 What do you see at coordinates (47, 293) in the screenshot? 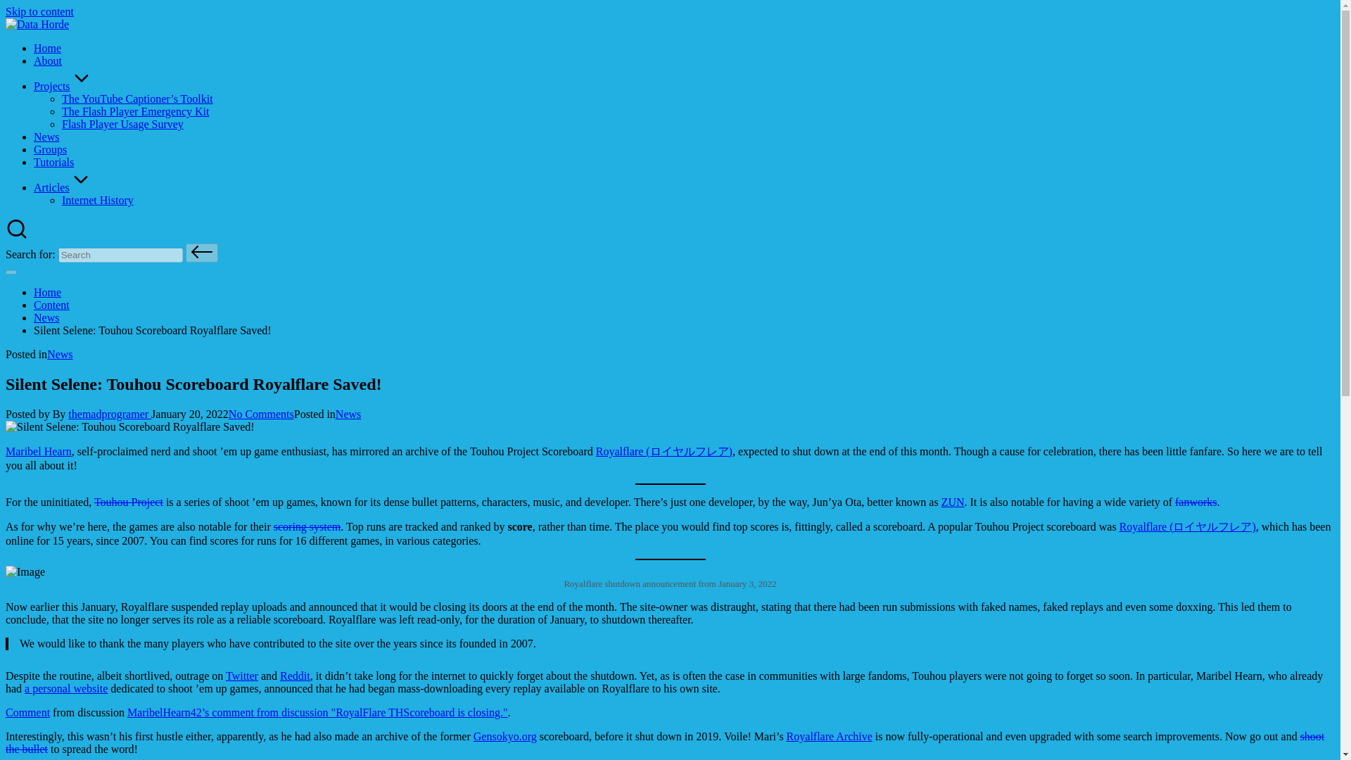
I see `Home` at bounding box center [47, 293].